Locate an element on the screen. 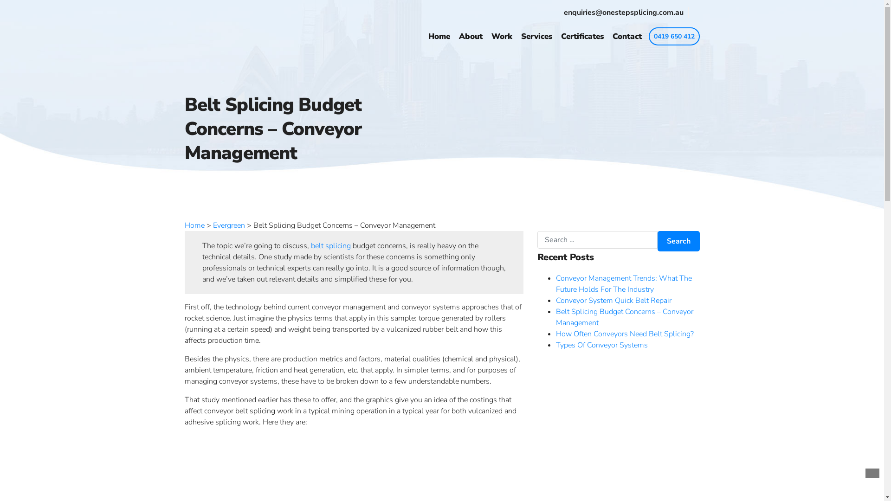 The image size is (891, 501). Contact is located at coordinates (627, 37).